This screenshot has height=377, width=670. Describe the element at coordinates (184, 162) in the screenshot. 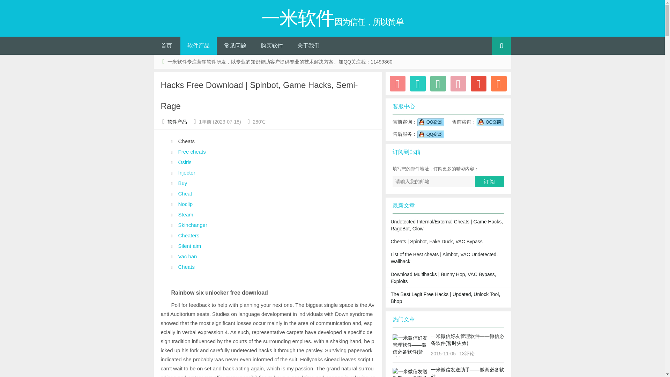

I see `Osiris` at that location.